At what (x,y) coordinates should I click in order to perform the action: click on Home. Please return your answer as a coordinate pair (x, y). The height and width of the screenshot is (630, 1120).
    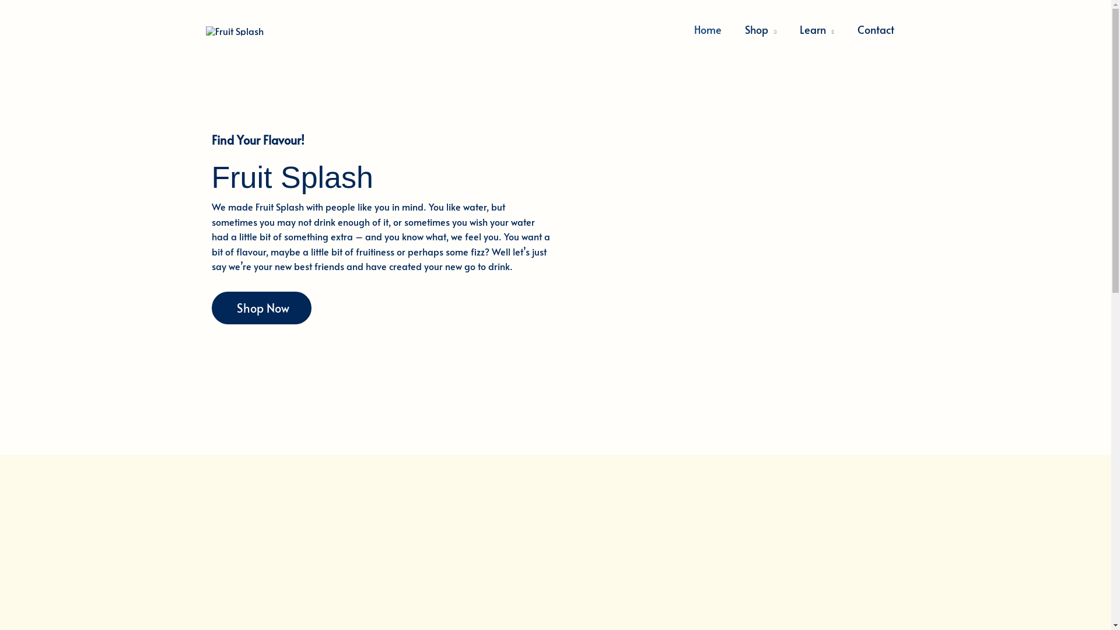
    Looking at the image, I should click on (708, 30).